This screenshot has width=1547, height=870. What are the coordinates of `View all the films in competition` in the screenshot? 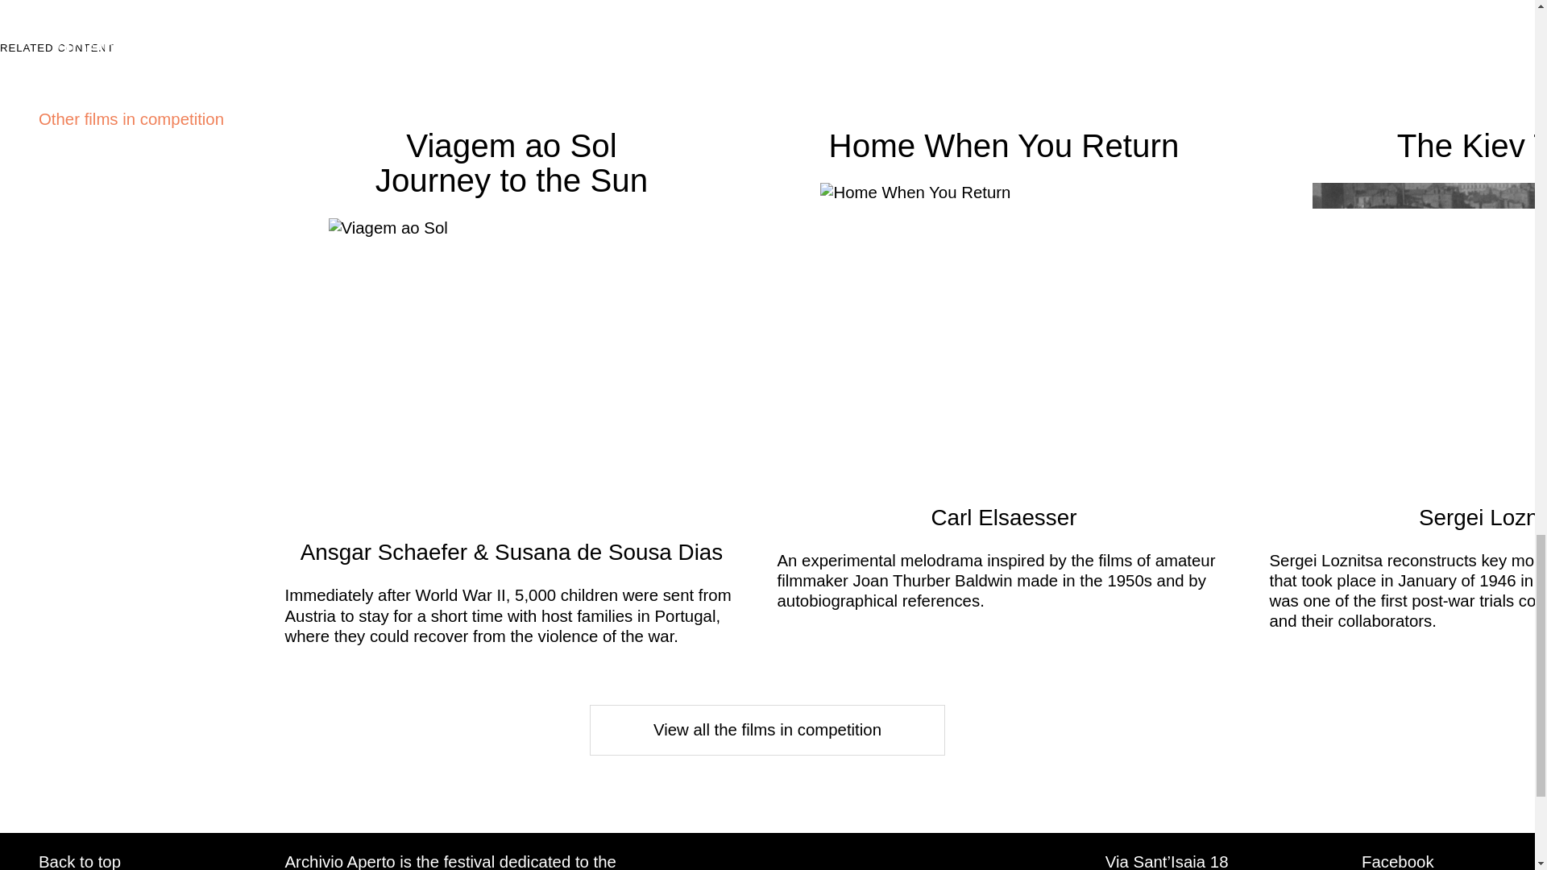 It's located at (767, 730).